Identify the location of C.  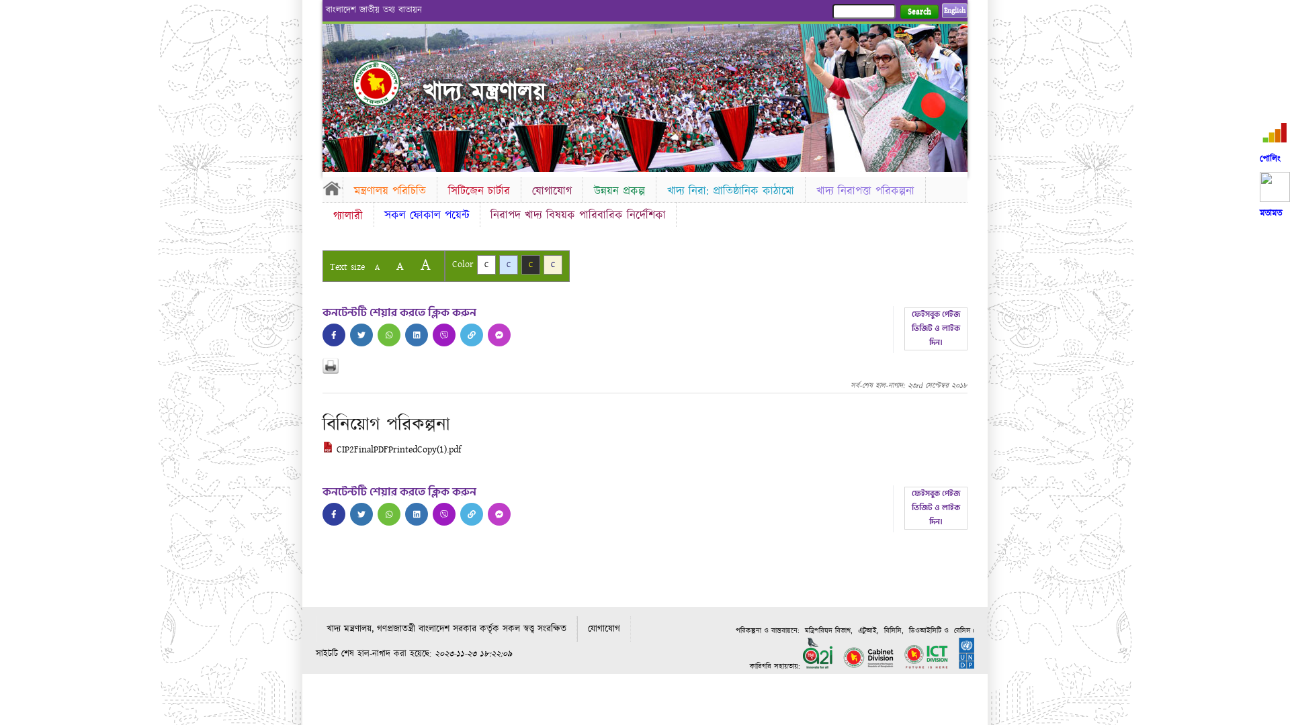
(486, 264).